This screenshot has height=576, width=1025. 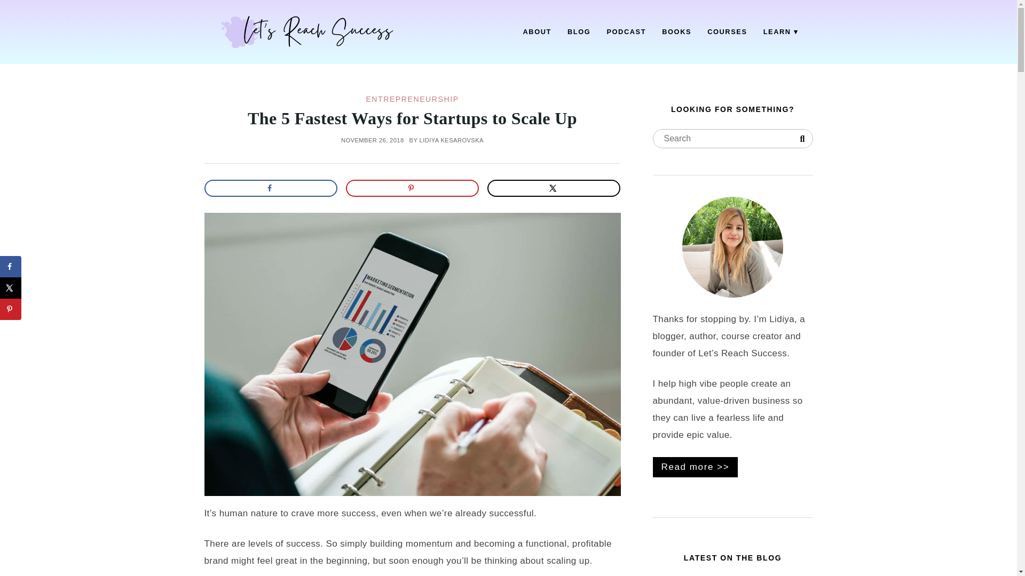 I want to click on COURSES, so click(x=727, y=32).